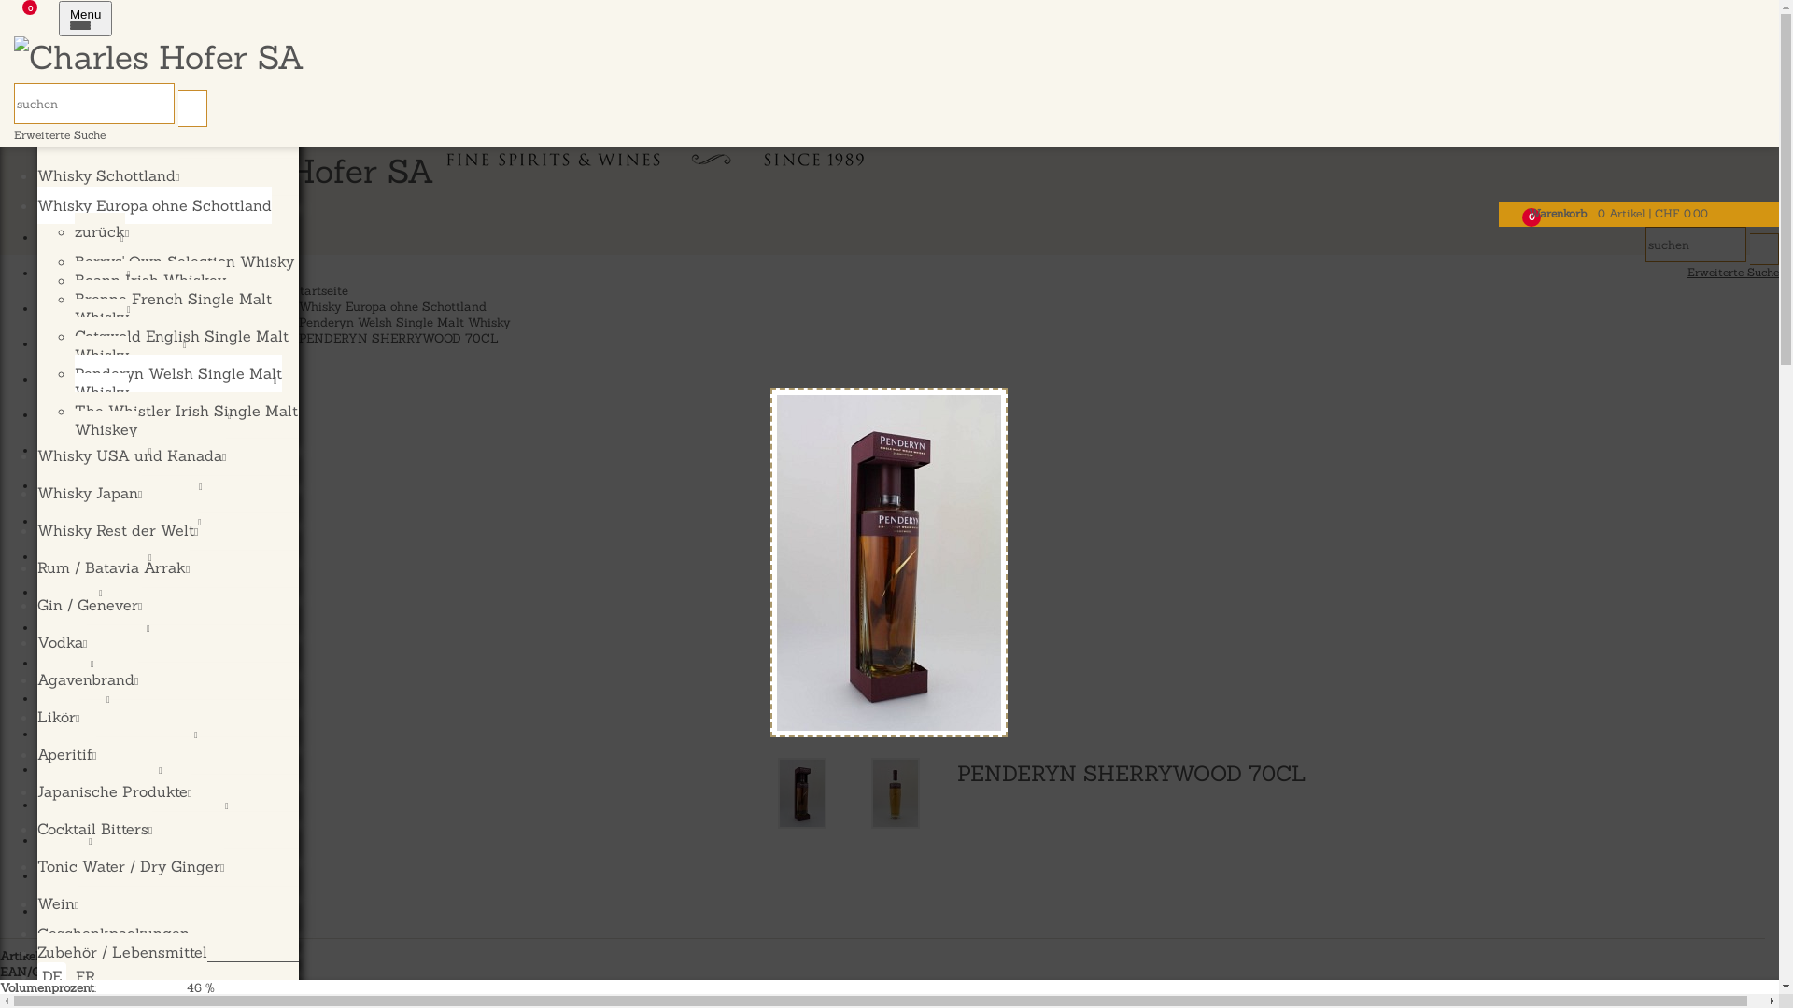 The image size is (1793, 1008). I want to click on The Whistler Irish Single Malt Whiskey, so click(187, 420).